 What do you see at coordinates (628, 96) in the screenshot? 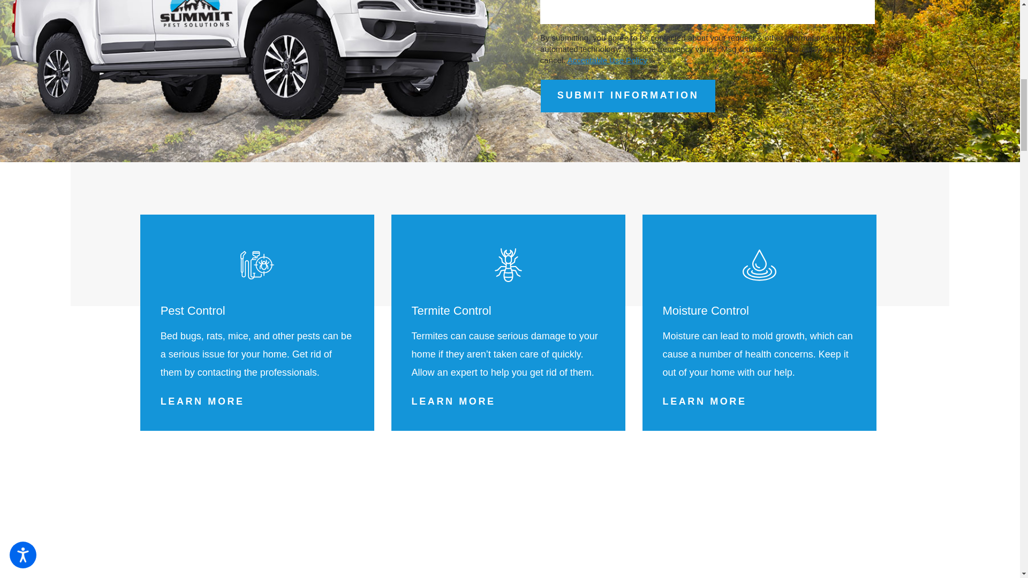
I see `SUBMIT INFORMATION` at bounding box center [628, 96].